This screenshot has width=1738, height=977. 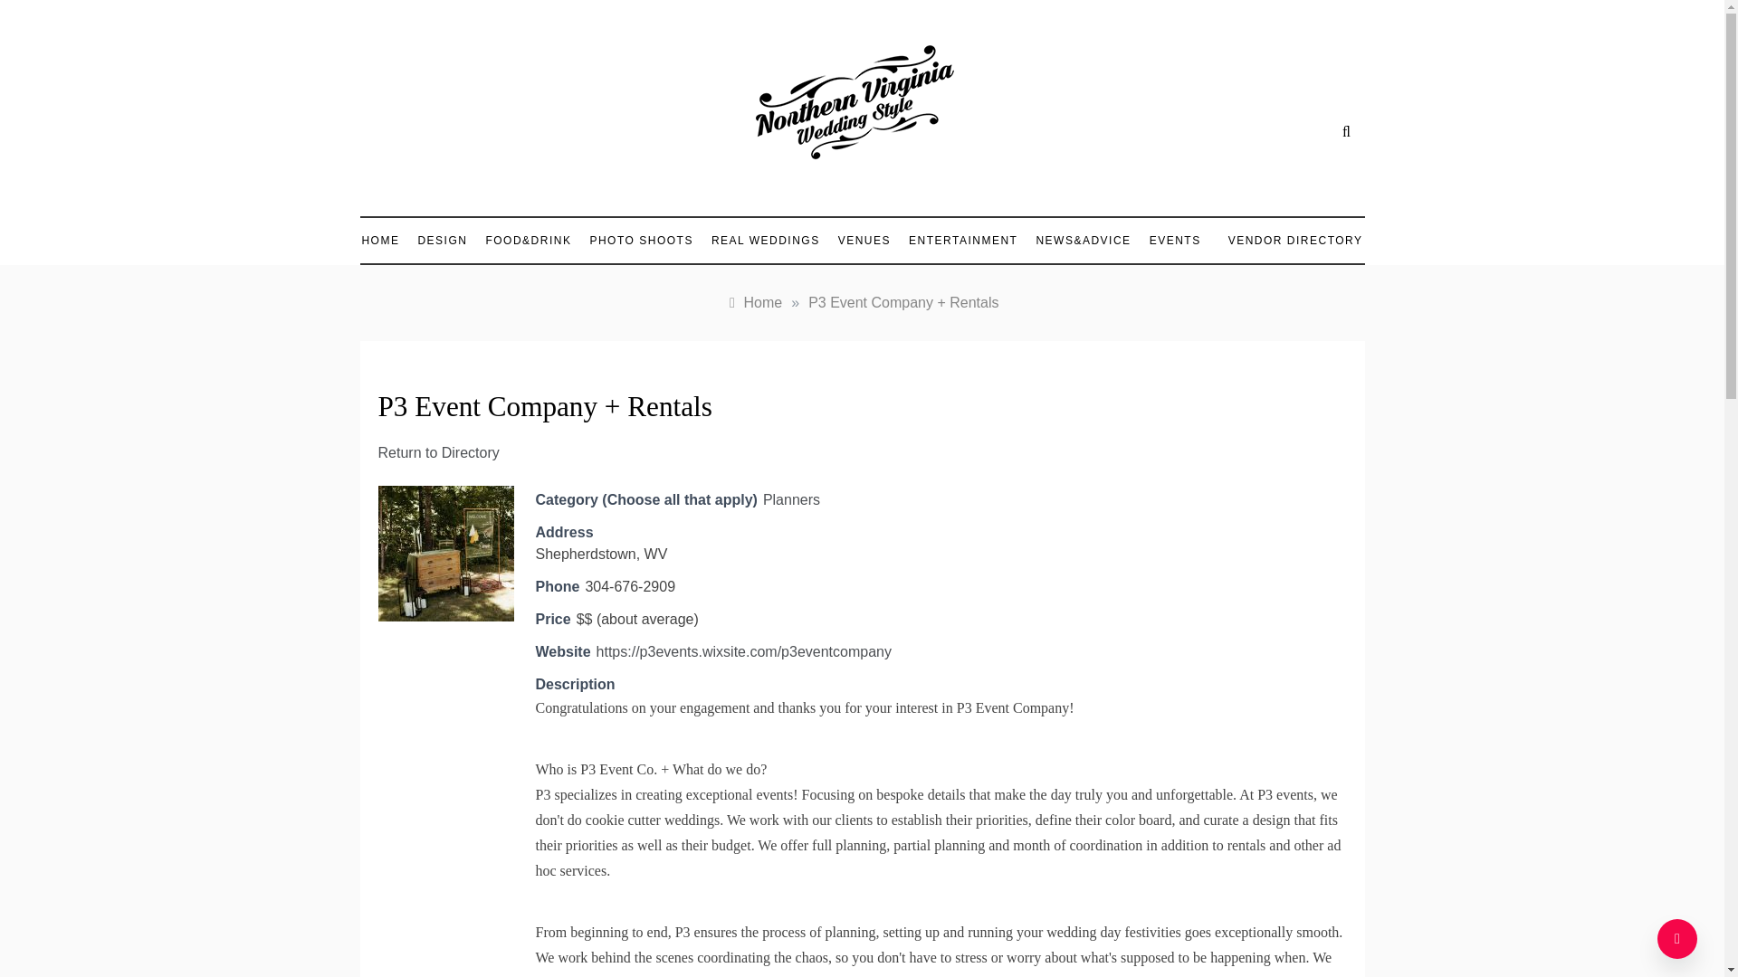 What do you see at coordinates (1285, 241) in the screenshot?
I see `VENDOR DIRECTORY` at bounding box center [1285, 241].